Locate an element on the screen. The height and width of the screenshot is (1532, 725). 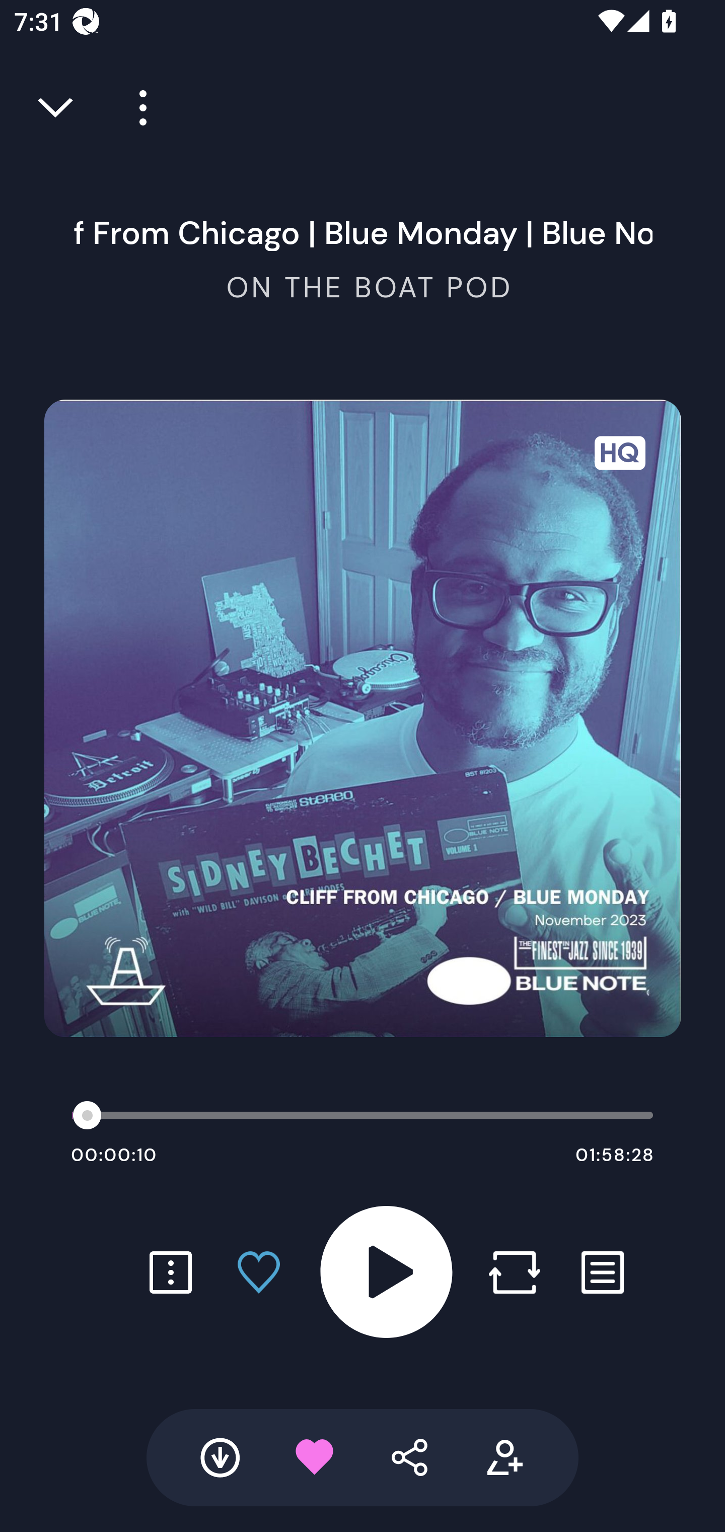
Repost button is located at coordinates (514, 1272).